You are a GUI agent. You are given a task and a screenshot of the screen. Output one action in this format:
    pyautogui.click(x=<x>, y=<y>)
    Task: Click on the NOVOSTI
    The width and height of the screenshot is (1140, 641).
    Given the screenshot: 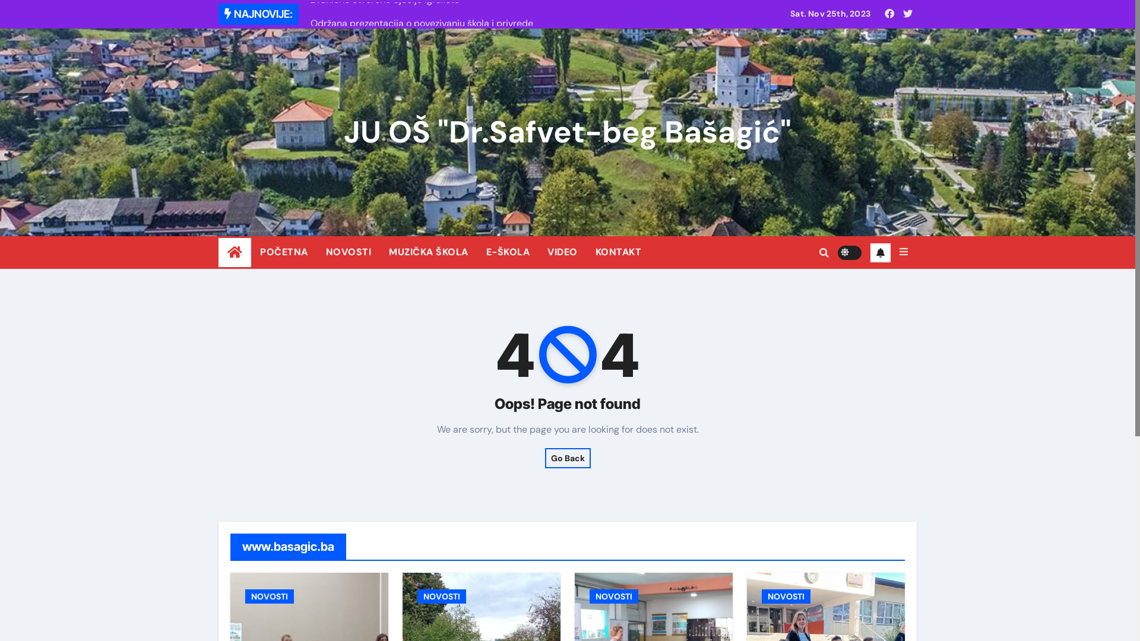 What is the action you would take?
    pyautogui.click(x=786, y=596)
    